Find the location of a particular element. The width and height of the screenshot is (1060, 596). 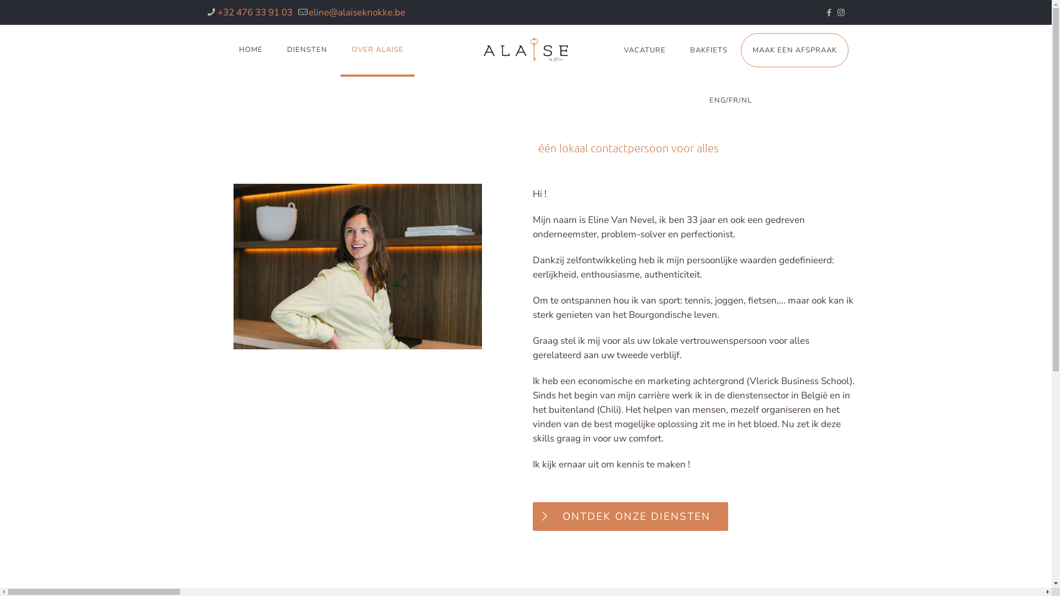

+32 476 33 91 03 is located at coordinates (255, 12).